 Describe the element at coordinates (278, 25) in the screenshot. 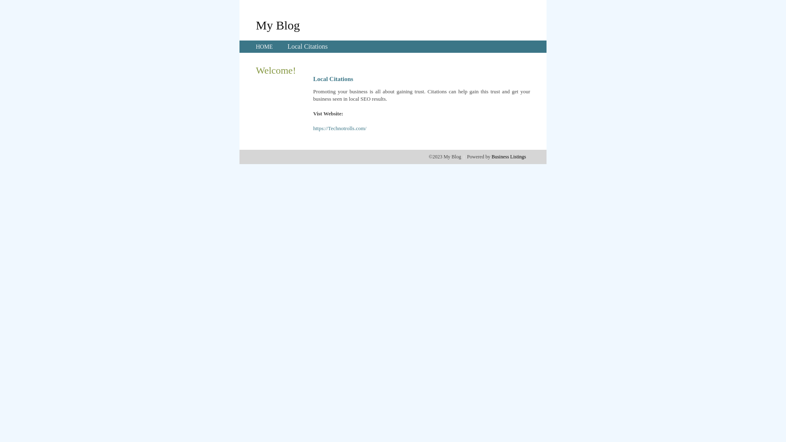

I see `My Blog` at that location.